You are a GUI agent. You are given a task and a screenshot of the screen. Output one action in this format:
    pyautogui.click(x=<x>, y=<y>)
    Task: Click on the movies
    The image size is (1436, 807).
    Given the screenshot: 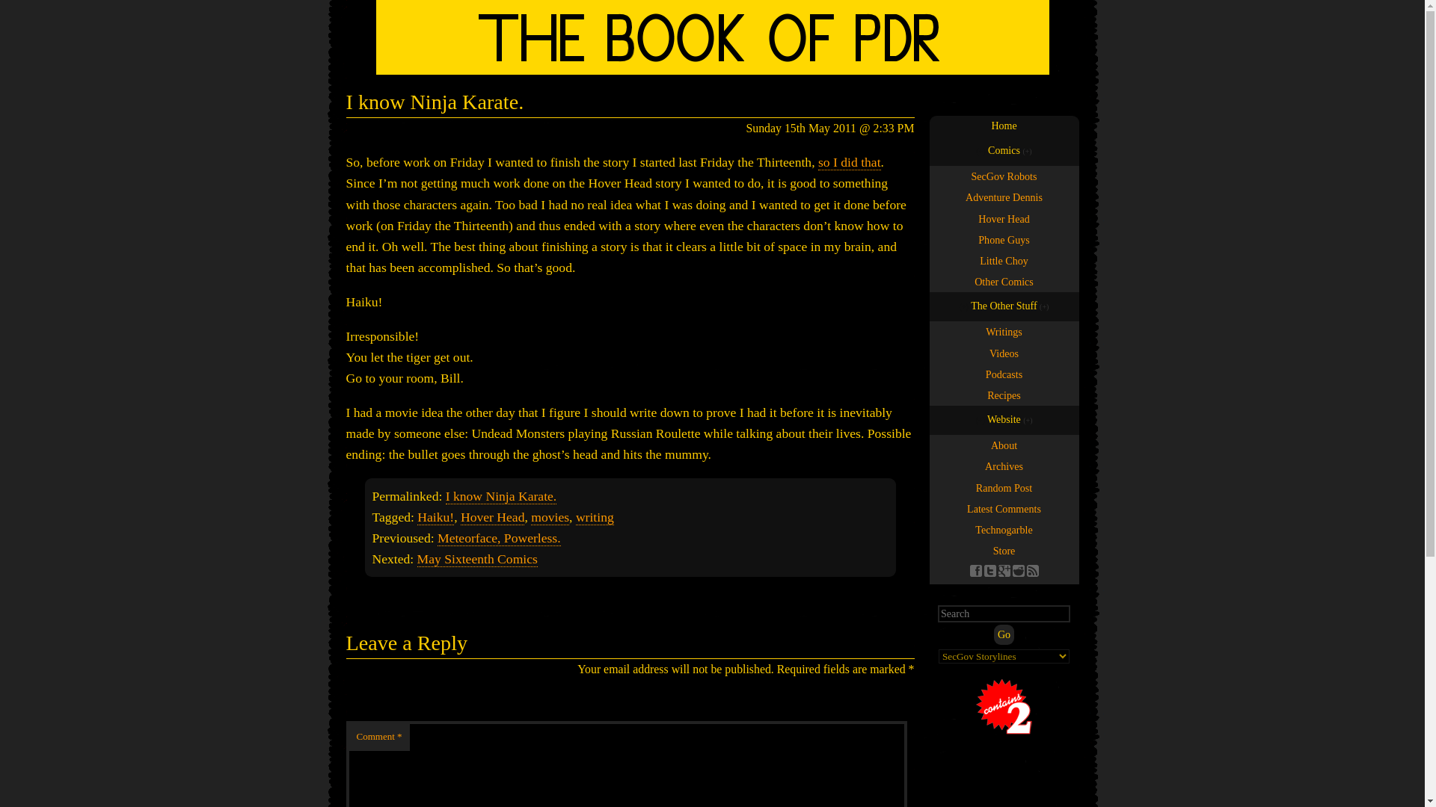 What is the action you would take?
    pyautogui.click(x=550, y=517)
    